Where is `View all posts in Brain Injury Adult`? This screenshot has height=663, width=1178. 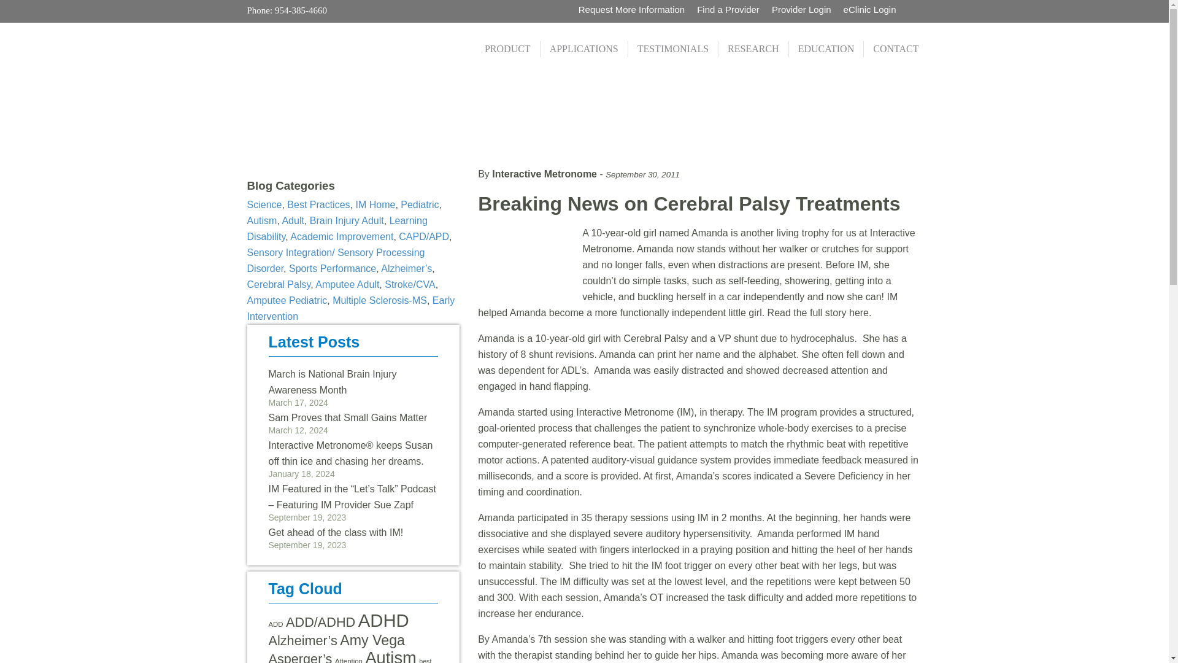
View all posts in Brain Injury Adult is located at coordinates (346, 221).